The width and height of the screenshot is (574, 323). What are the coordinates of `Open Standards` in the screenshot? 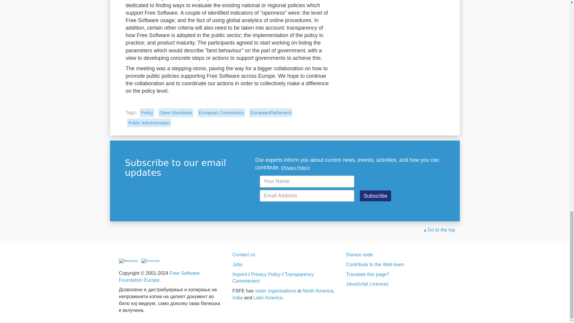 It's located at (176, 112).